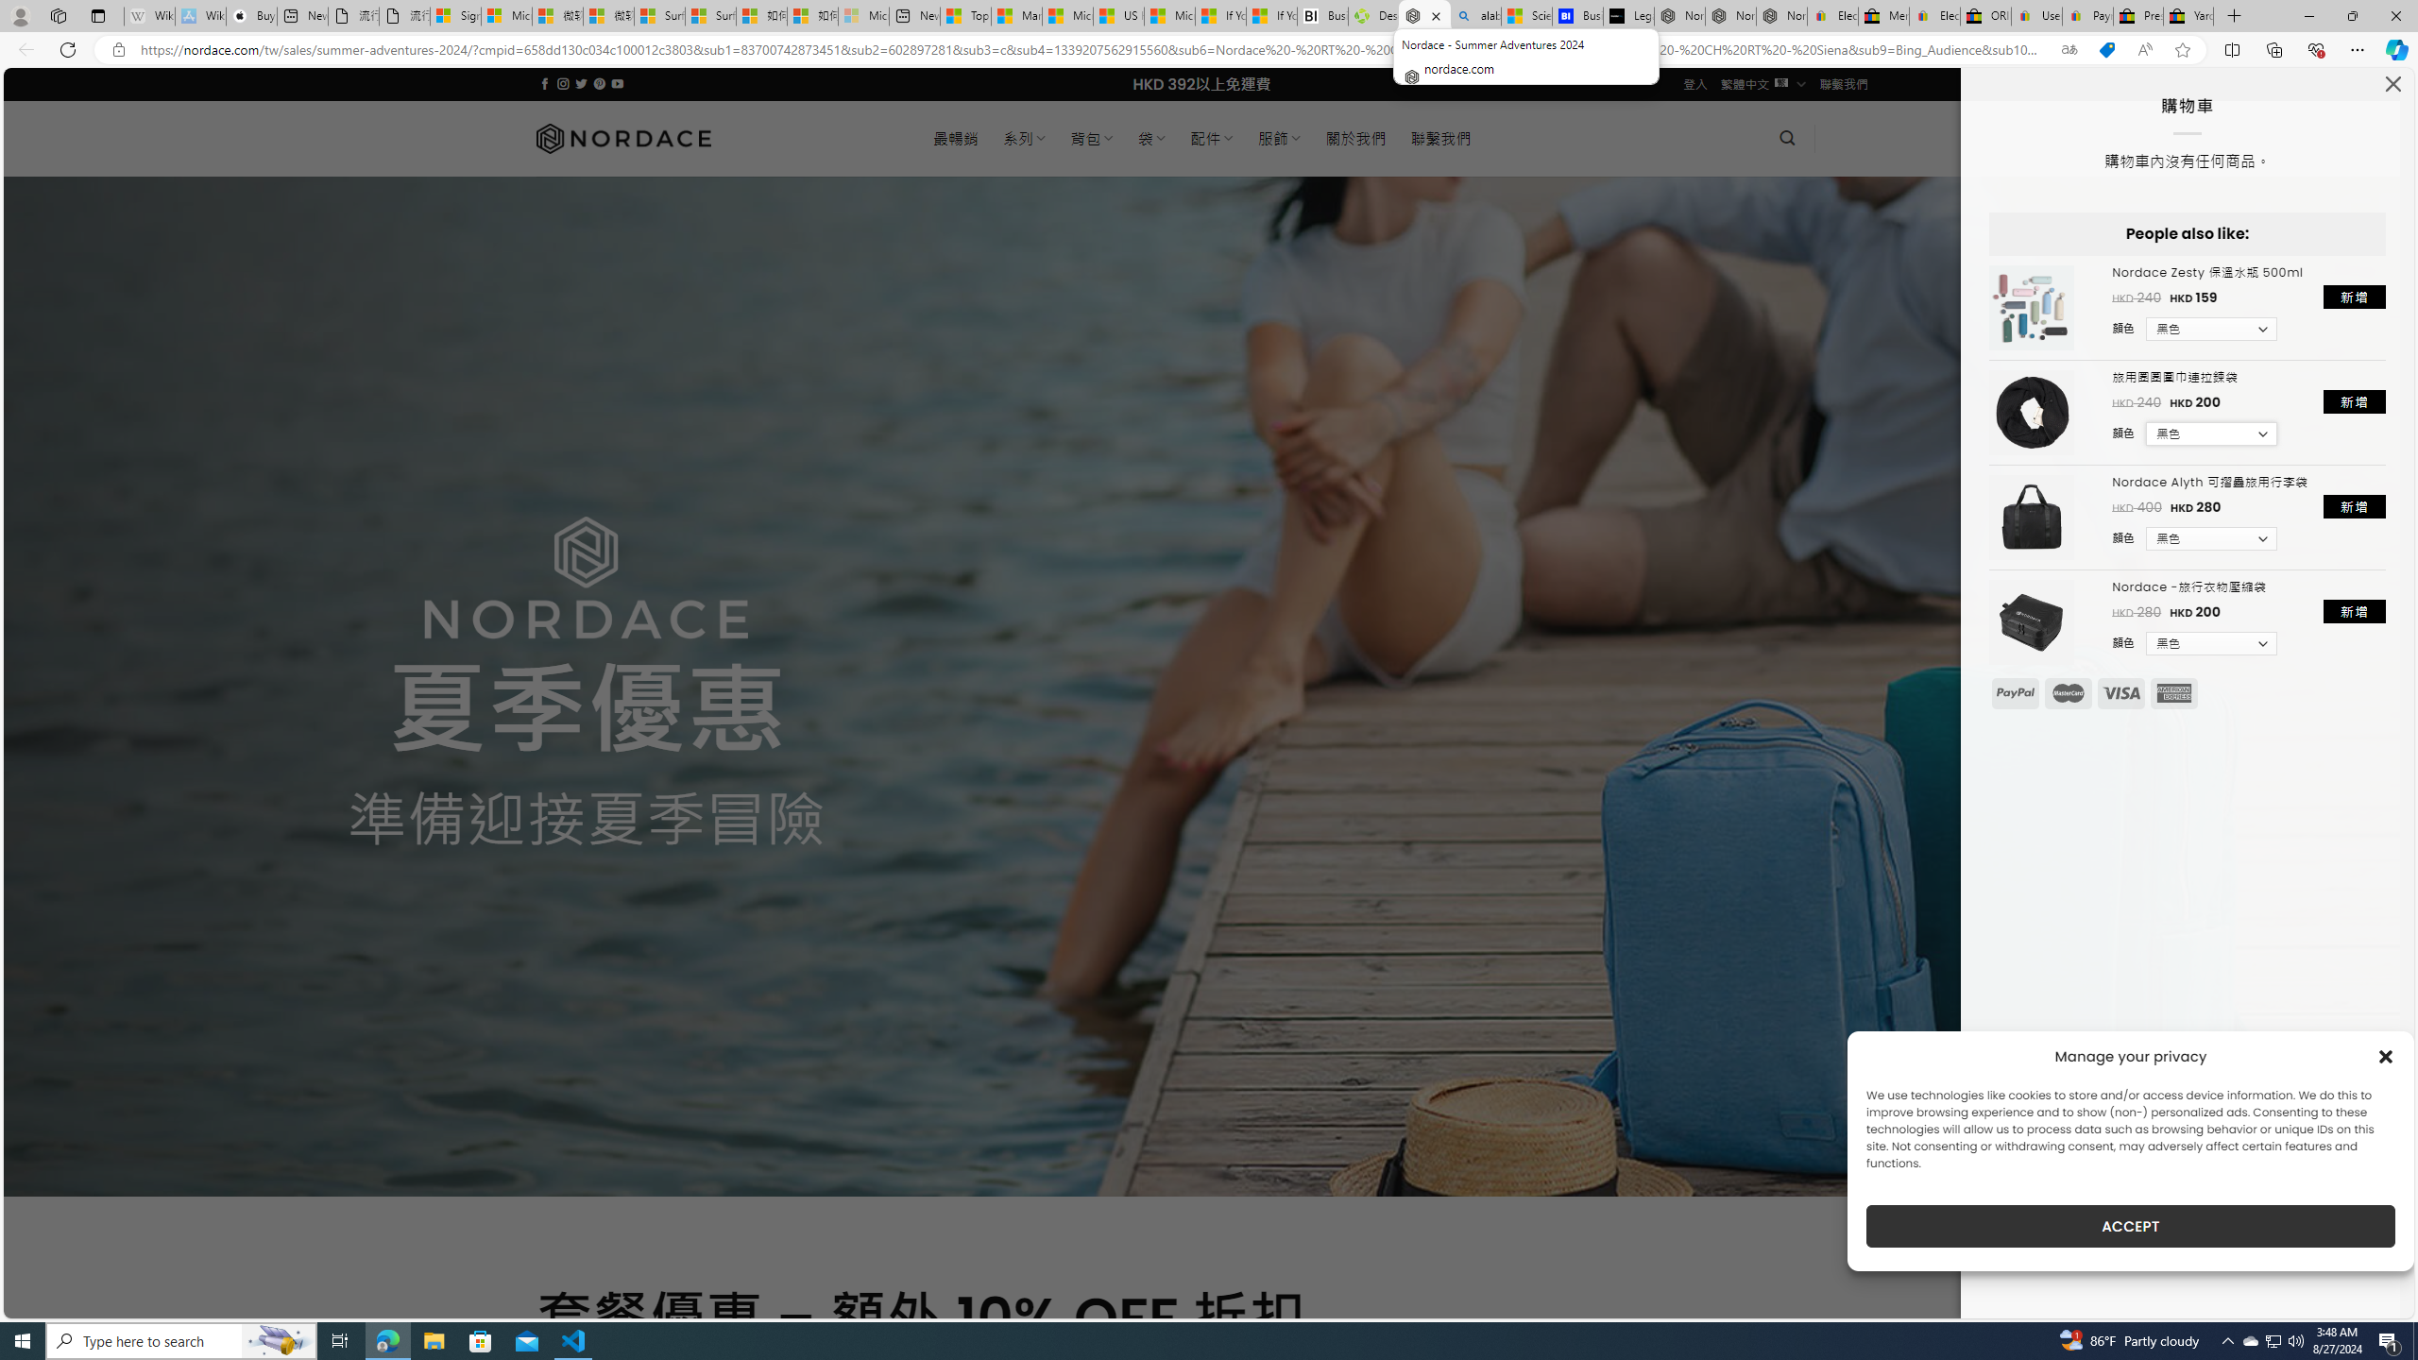  What do you see at coordinates (2392, 89) in the screenshot?
I see `Close (Esc)` at bounding box center [2392, 89].